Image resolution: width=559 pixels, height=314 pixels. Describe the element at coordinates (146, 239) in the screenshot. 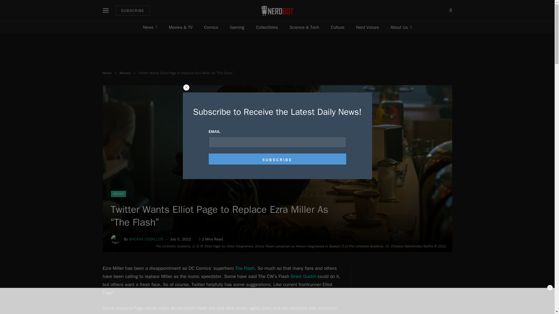

I see `Posts by Breana Ceballos` at that location.